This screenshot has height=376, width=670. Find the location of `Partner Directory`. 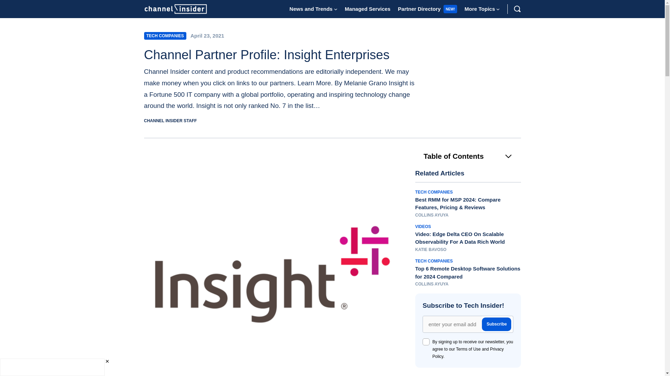

Partner Directory is located at coordinates (419, 9).